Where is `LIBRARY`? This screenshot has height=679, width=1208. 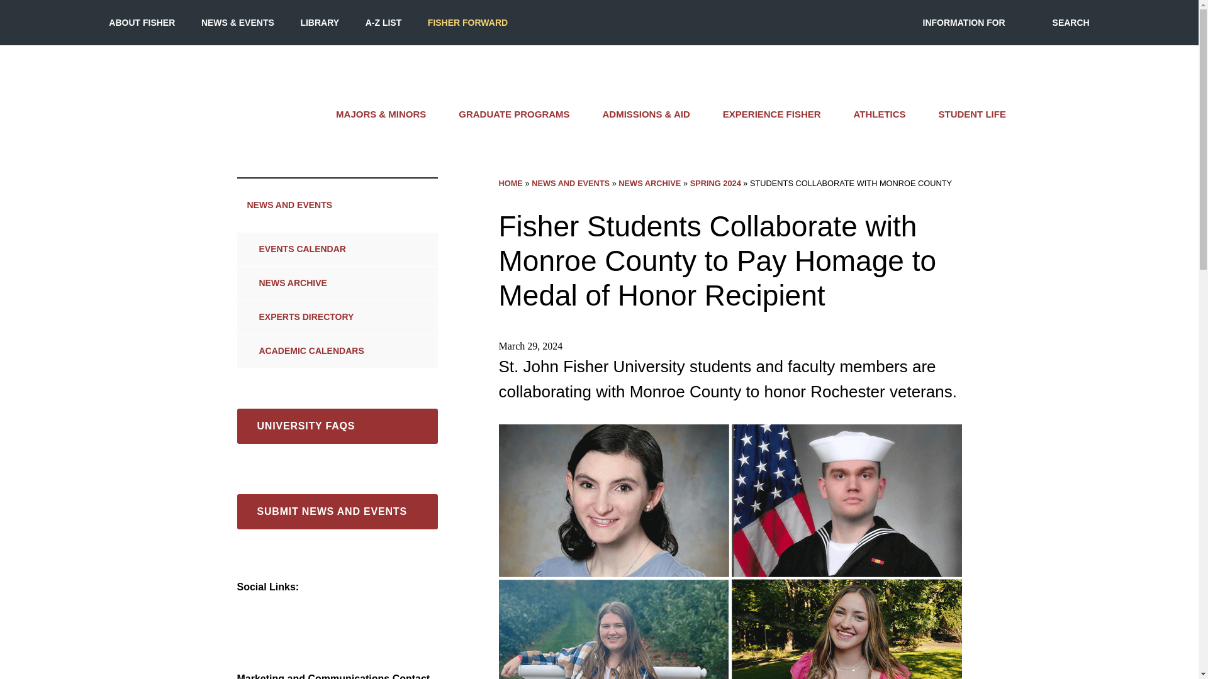 LIBRARY is located at coordinates (320, 23).